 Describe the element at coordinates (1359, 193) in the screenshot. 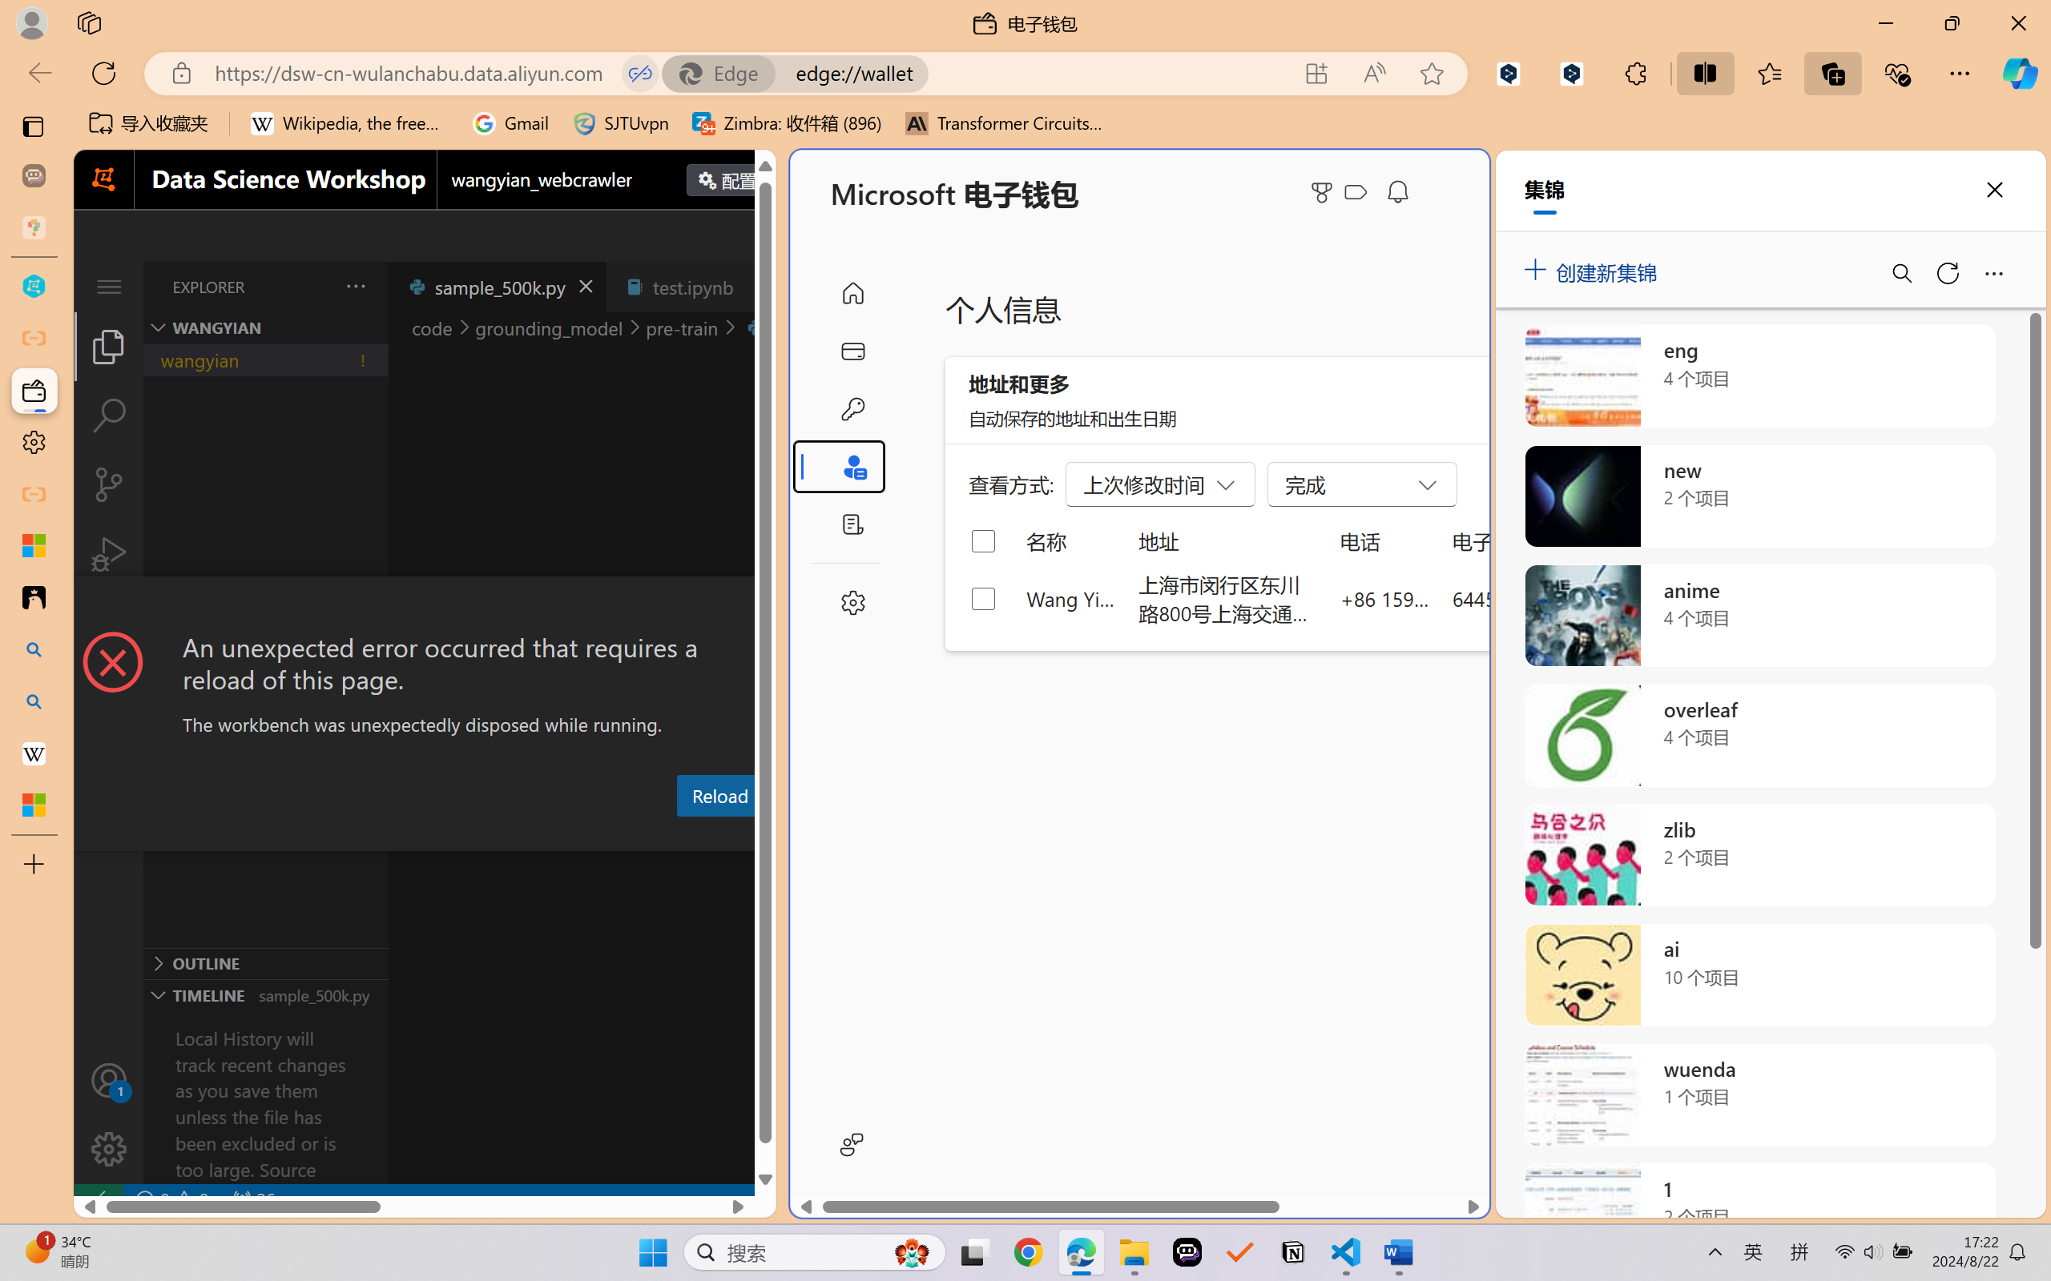

I see `Microsoft Cashback` at that location.